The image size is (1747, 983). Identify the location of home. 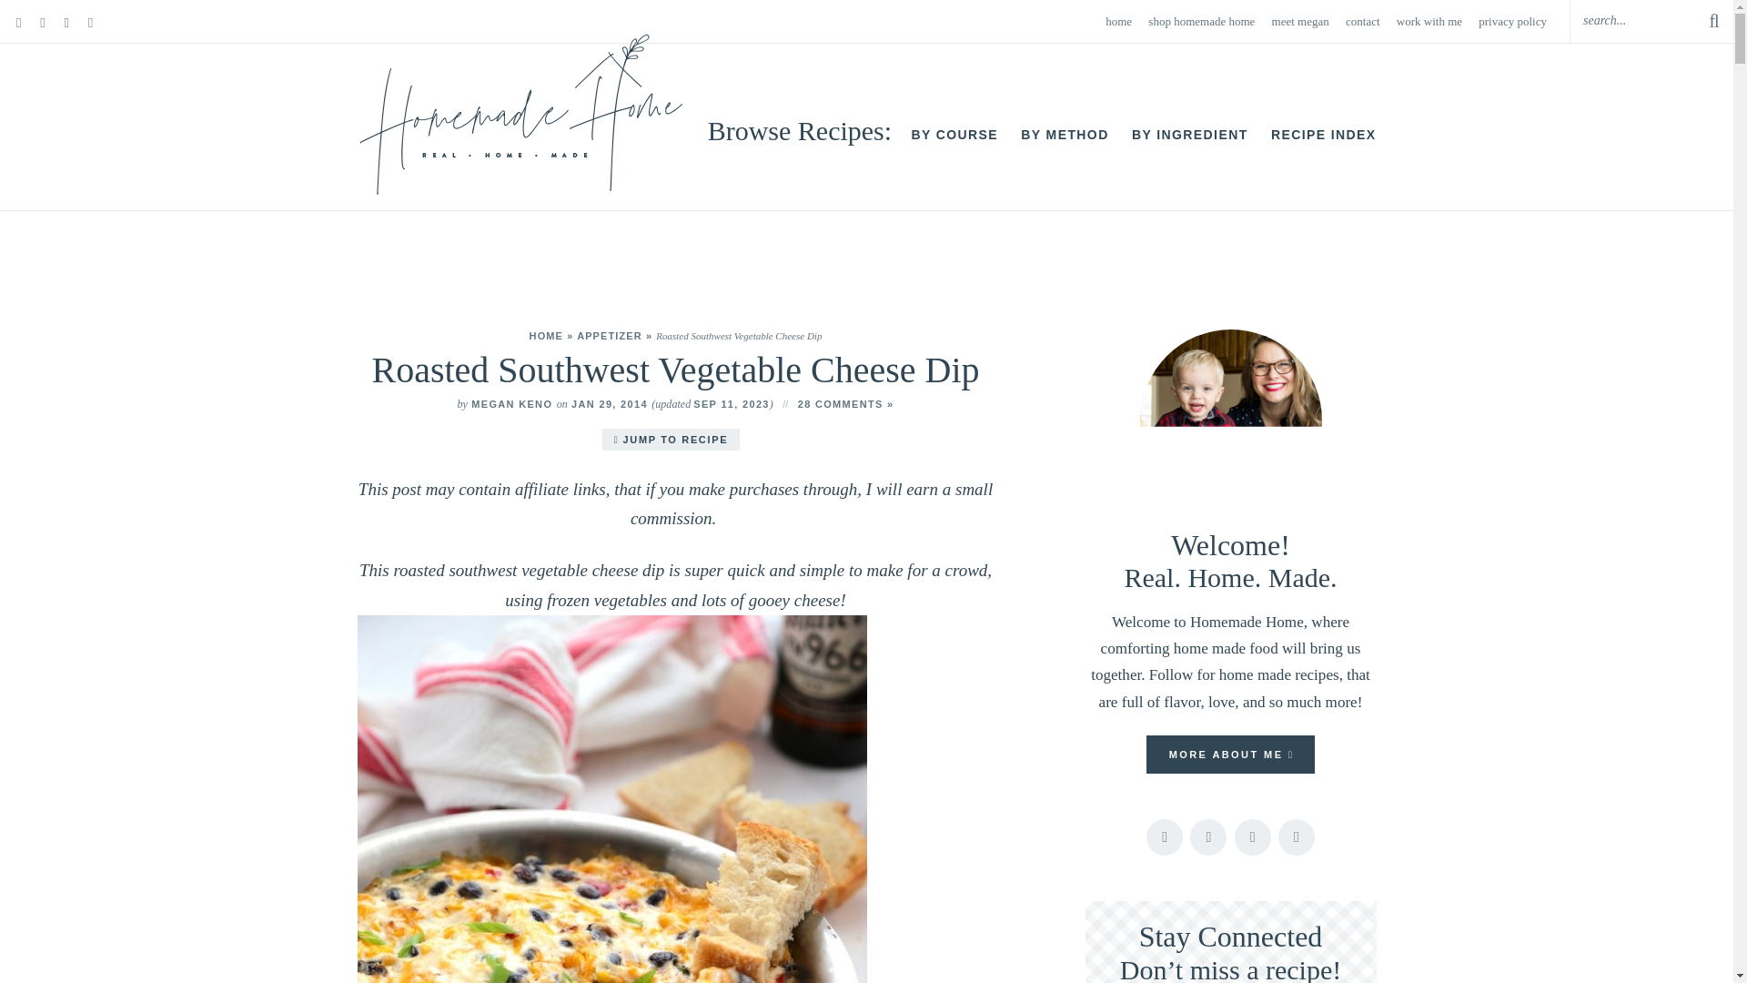
(1119, 22).